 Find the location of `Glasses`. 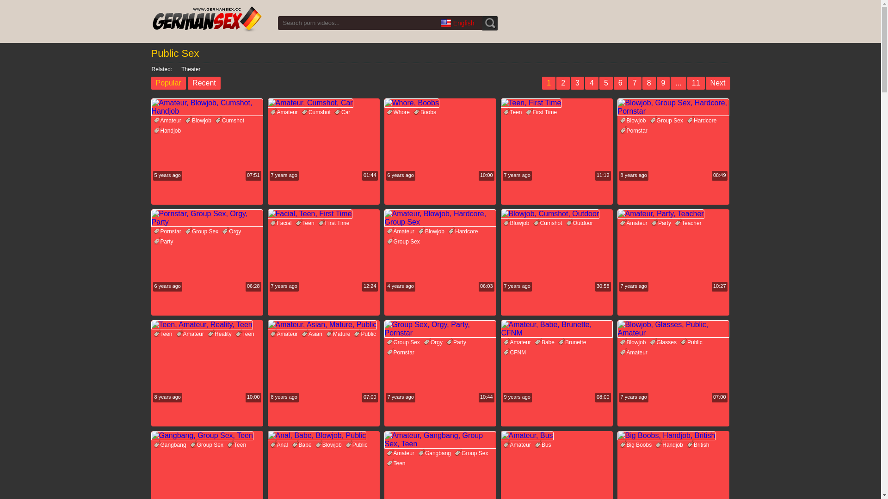

Glasses is located at coordinates (664, 342).